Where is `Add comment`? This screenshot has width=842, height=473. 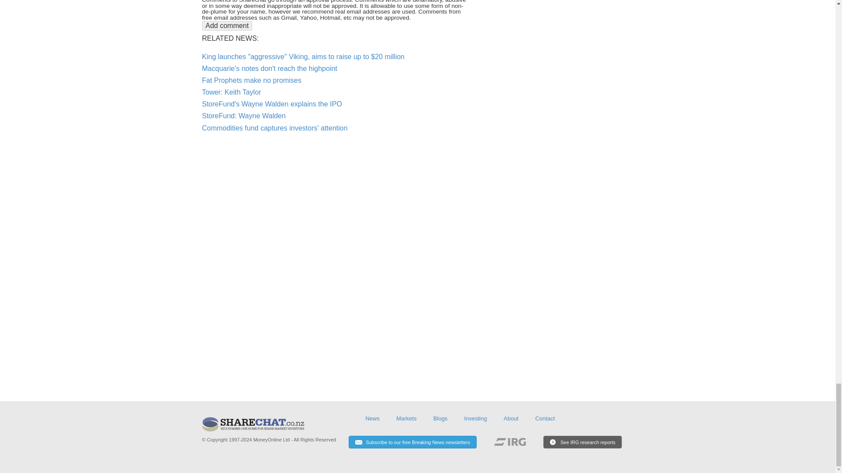
Add comment is located at coordinates (227, 25).